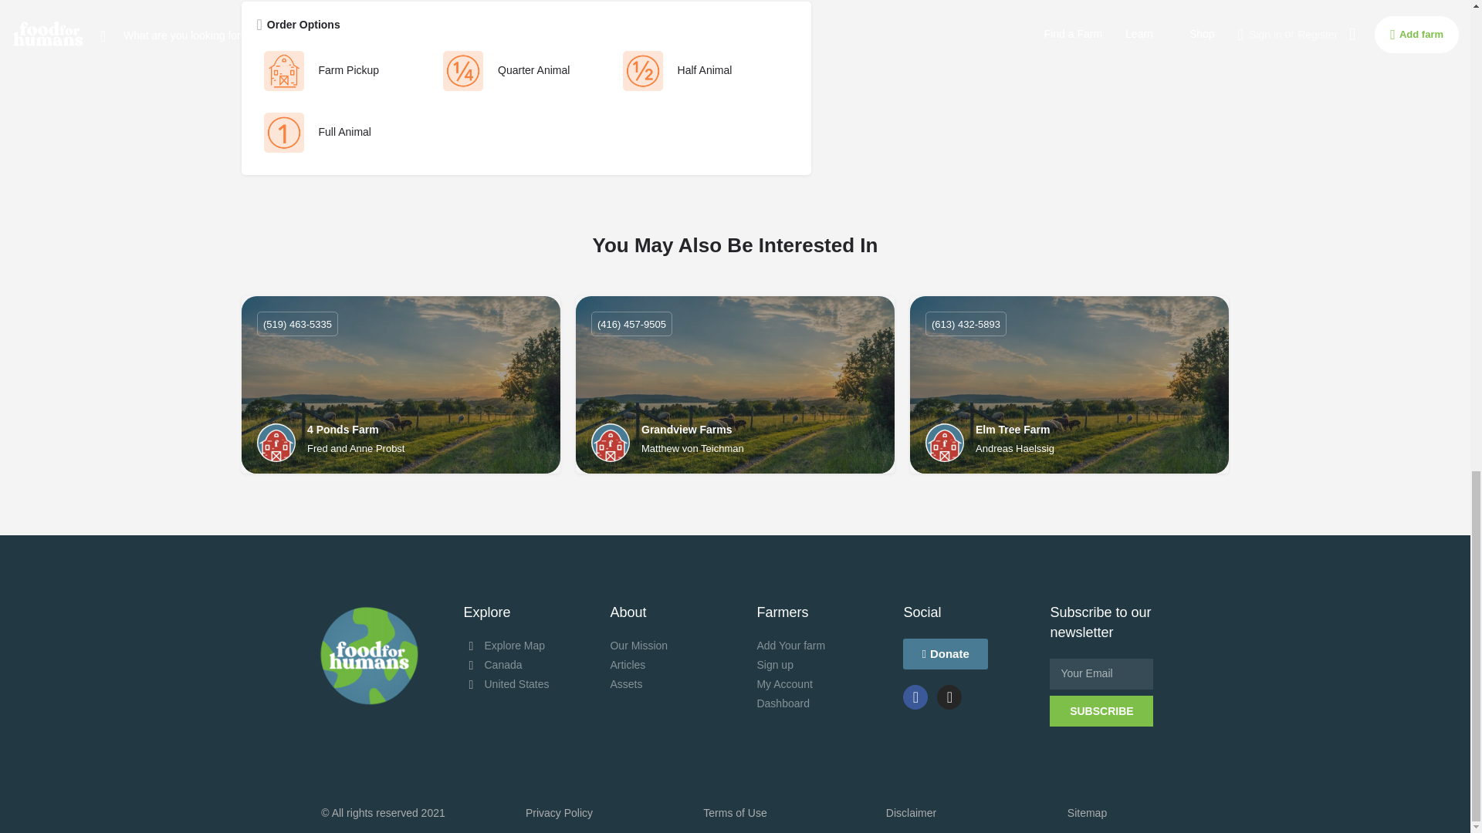 This screenshot has width=1482, height=833. I want to click on Full Animal, so click(342, 133).